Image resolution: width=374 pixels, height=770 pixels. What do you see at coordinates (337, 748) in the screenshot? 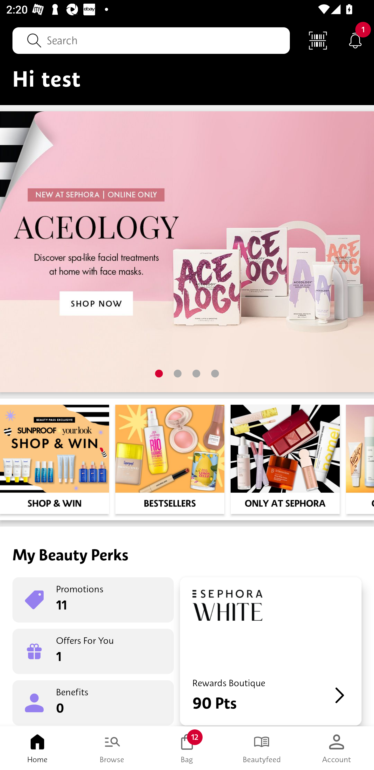
I see `Account` at bounding box center [337, 748].